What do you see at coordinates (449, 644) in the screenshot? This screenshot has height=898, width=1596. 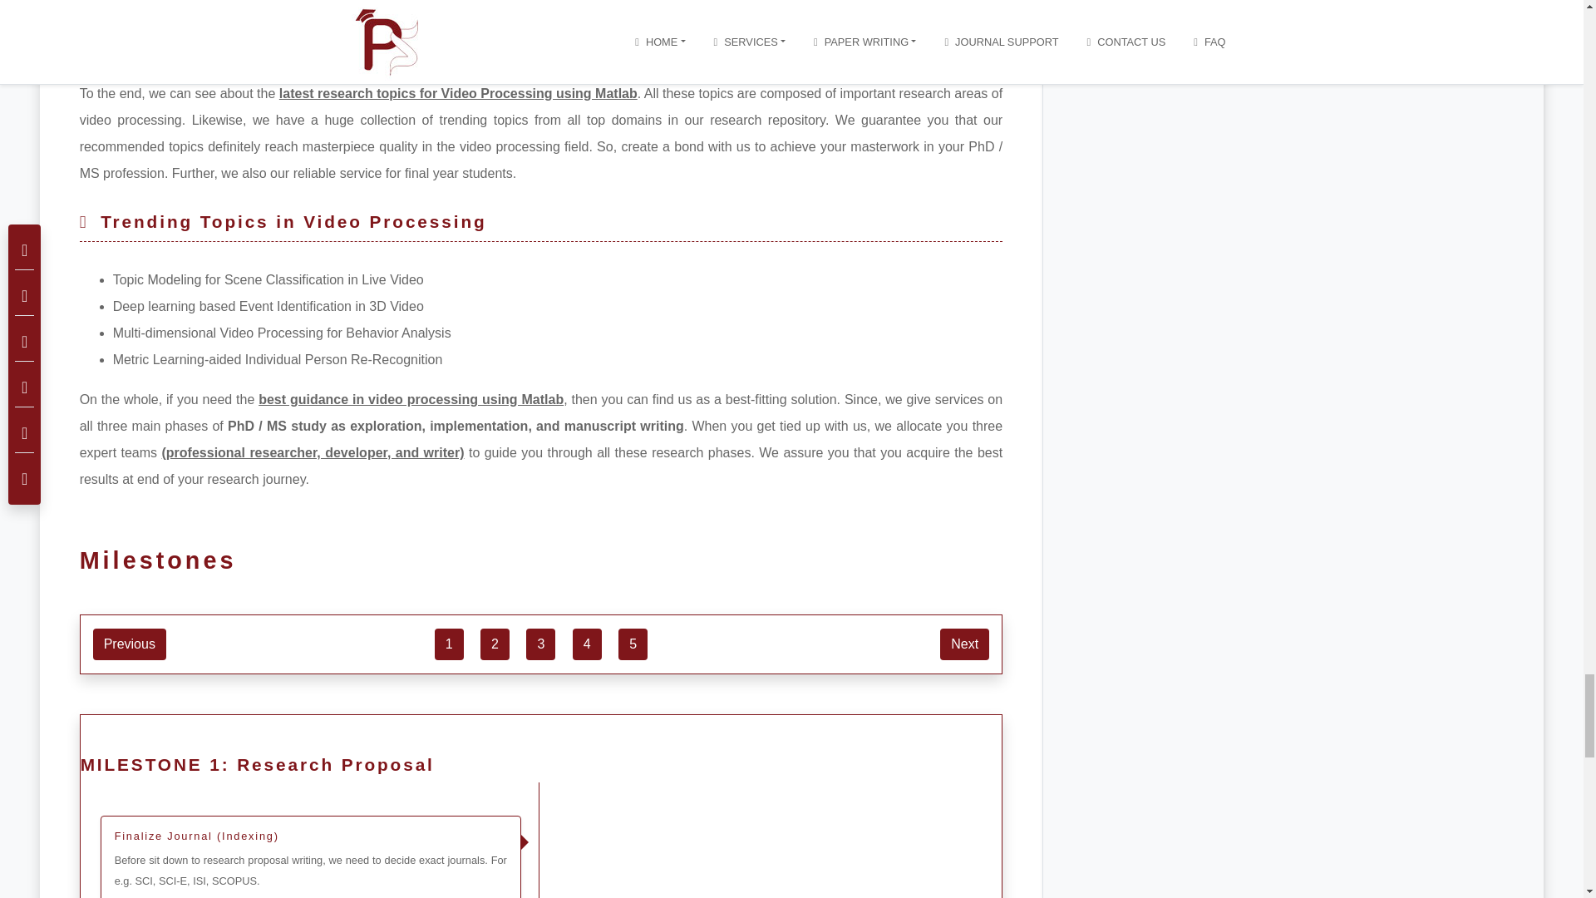 I see `1` at bounding box center [449, 644].